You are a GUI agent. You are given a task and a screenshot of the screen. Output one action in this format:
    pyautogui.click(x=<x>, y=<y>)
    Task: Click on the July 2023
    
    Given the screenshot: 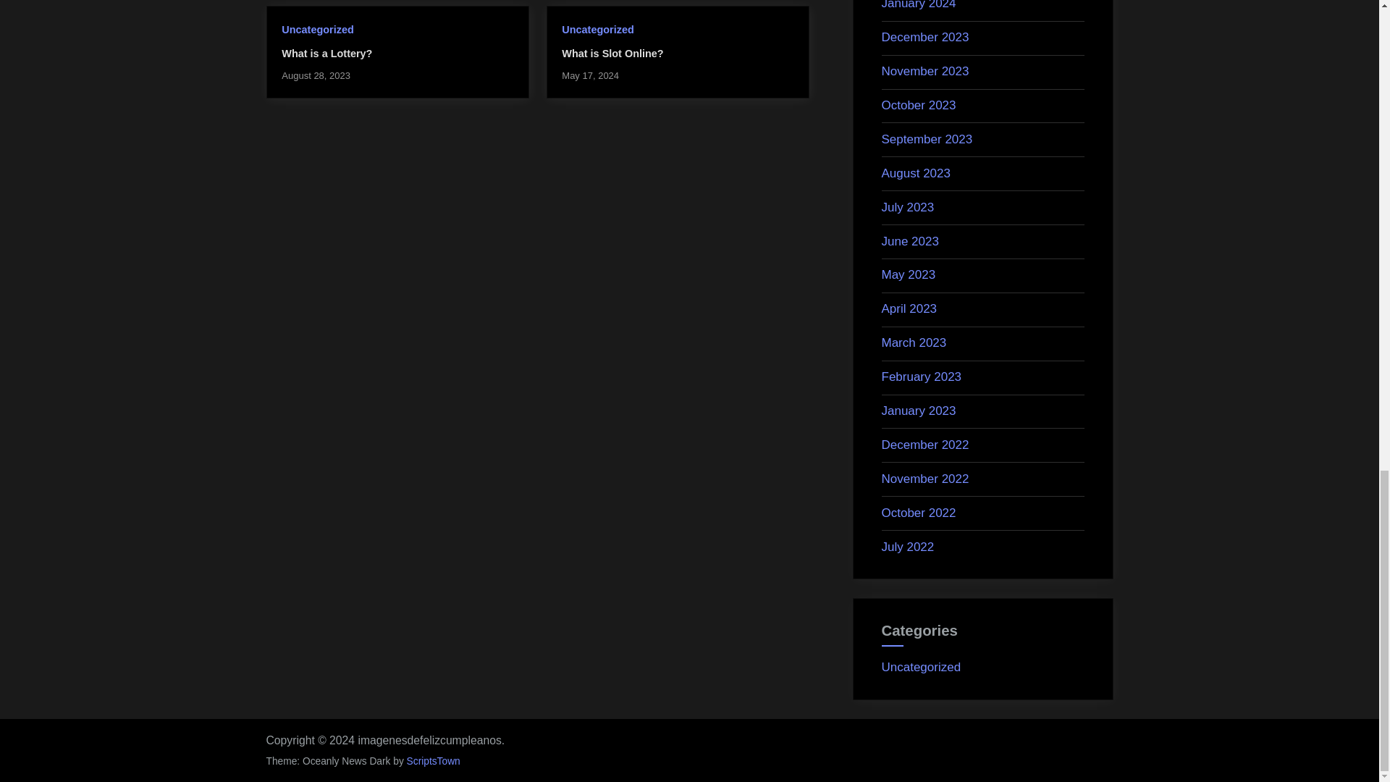 What is the action you would take?
    pyautogui.click(x=908, y=207)
    